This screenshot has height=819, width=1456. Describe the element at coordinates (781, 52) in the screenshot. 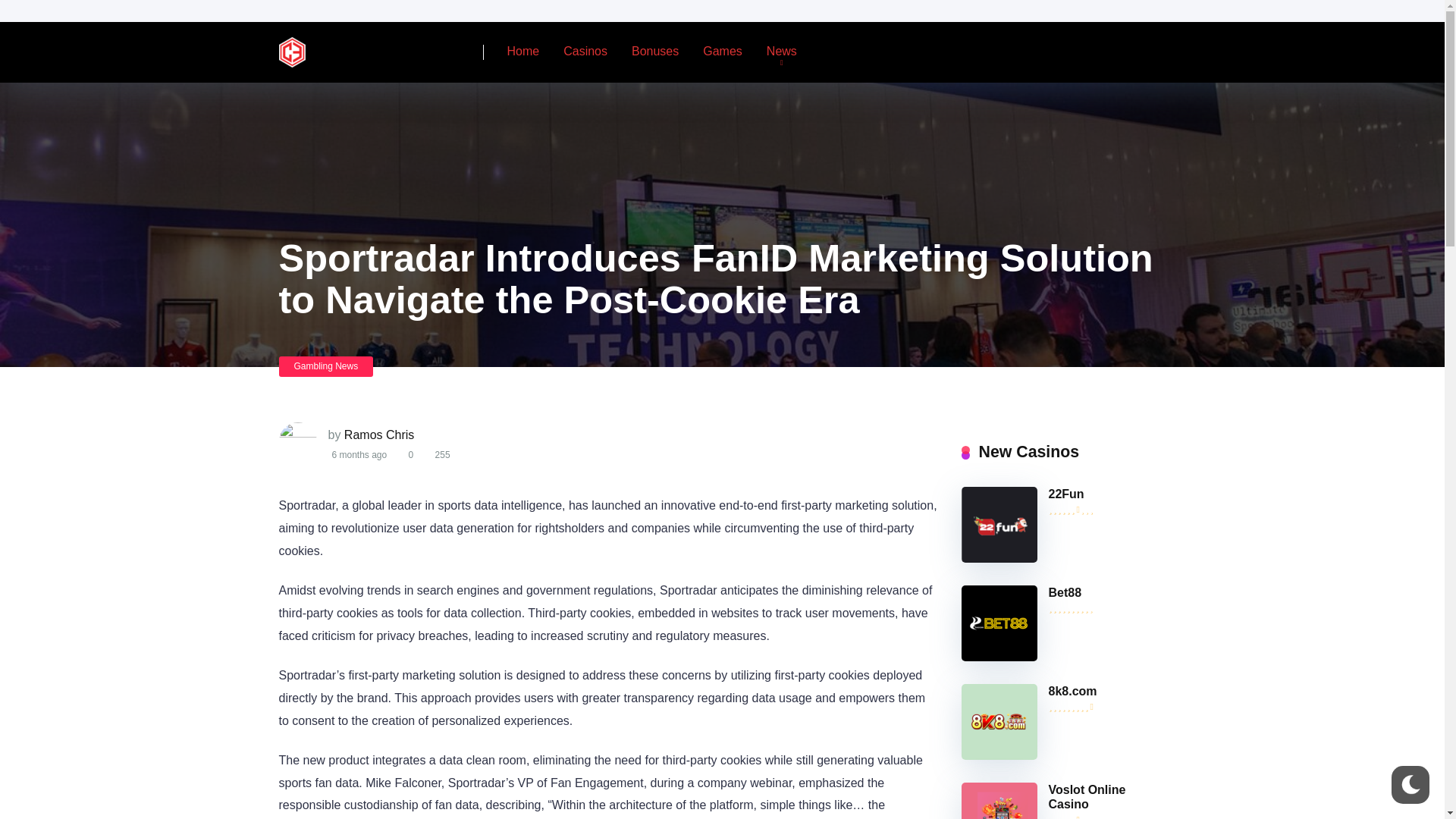

I see `News` at that location.